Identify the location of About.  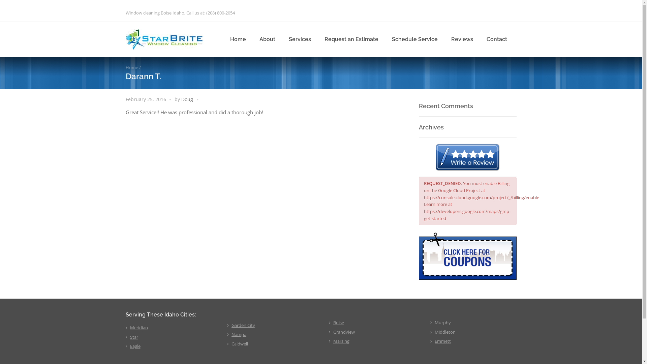
(268, 39).